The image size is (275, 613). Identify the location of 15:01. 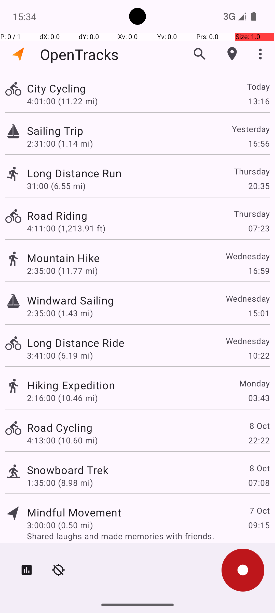
(259, 313).